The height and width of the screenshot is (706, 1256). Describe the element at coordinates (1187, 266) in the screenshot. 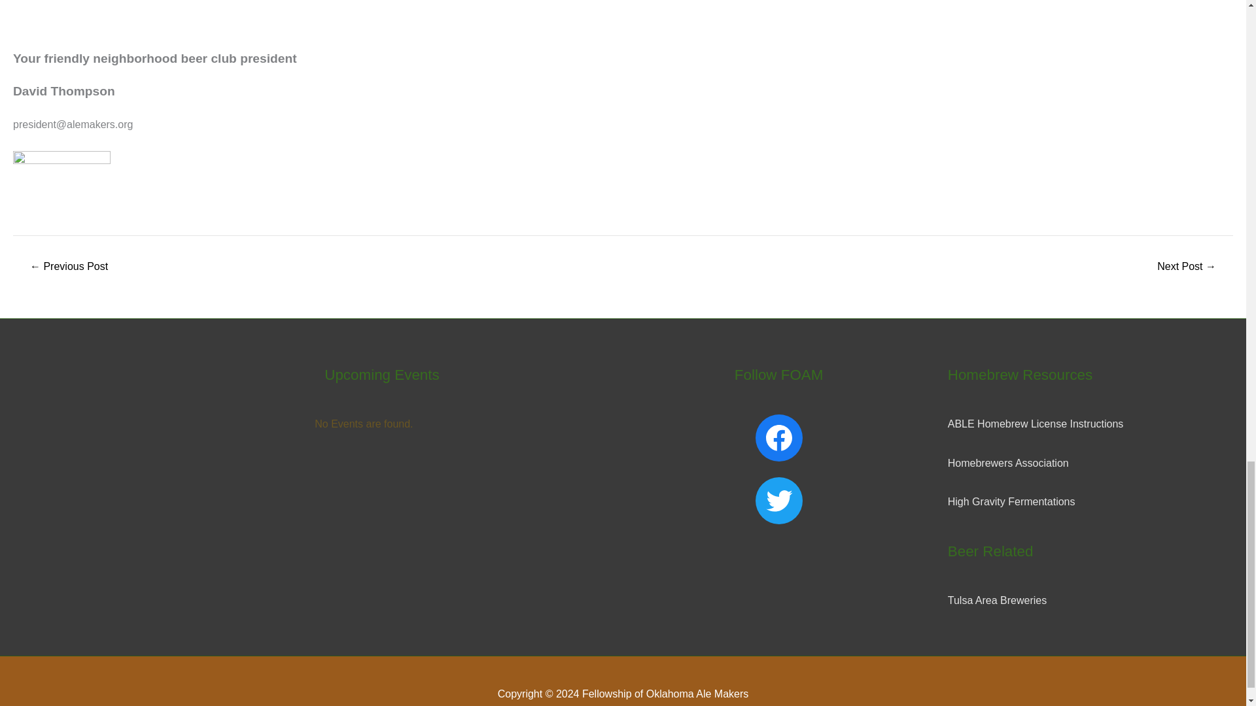

I see `January Officer Meeting Minutes` at that location.